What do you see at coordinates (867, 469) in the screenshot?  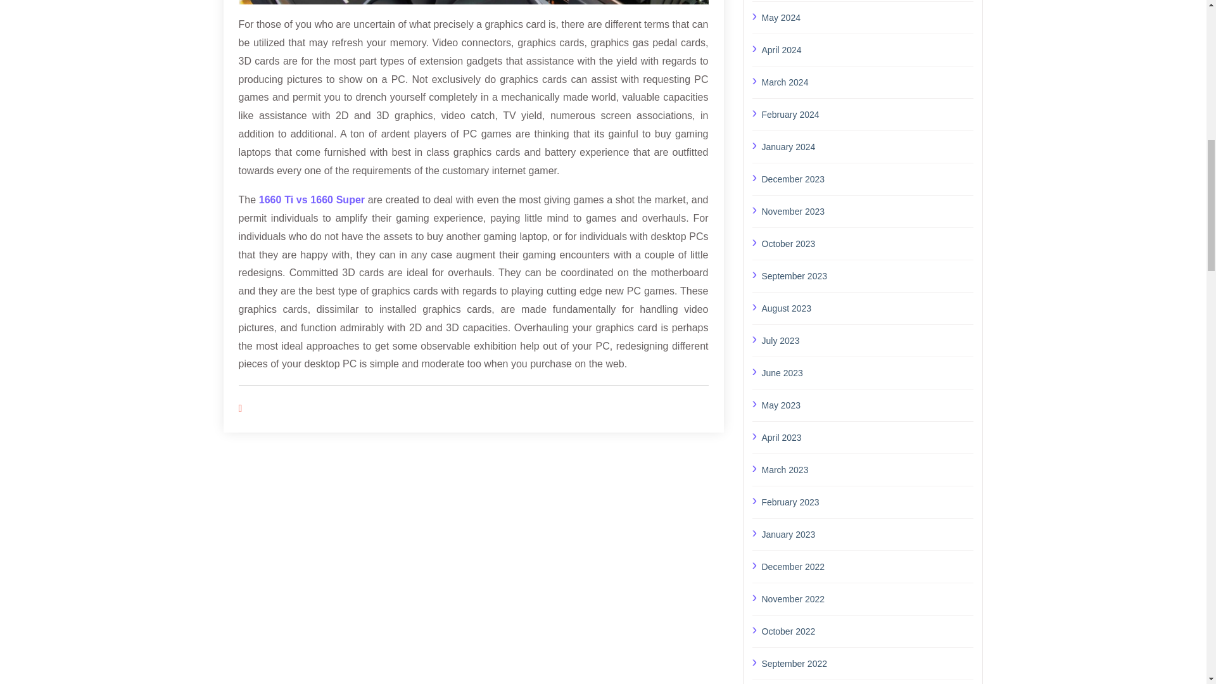 I see `March 2023` at bounding box center [867, 469].